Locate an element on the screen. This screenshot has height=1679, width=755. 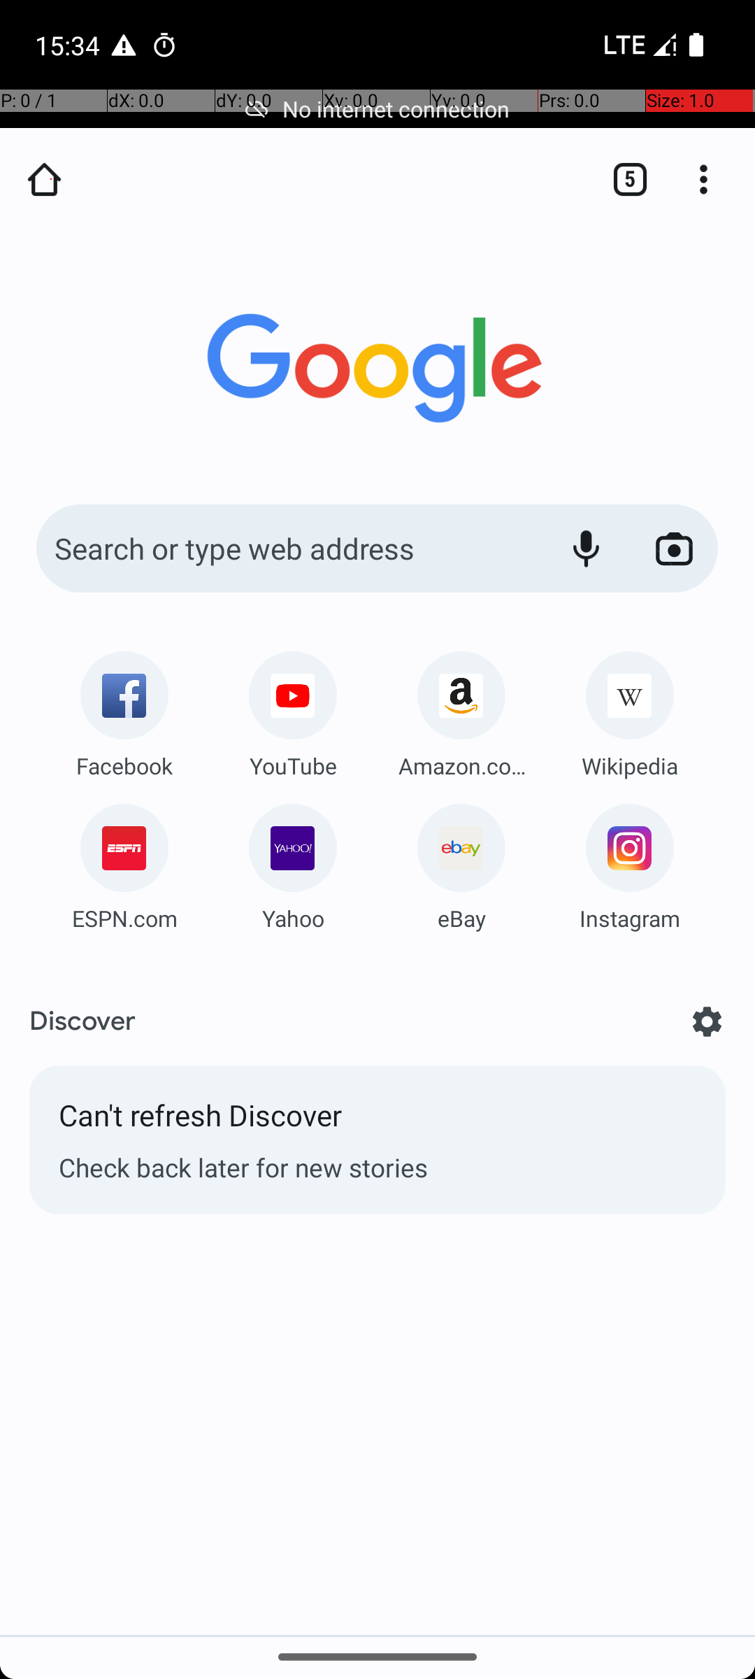
Check back later for new stories is located at coordinates (377, 1167).